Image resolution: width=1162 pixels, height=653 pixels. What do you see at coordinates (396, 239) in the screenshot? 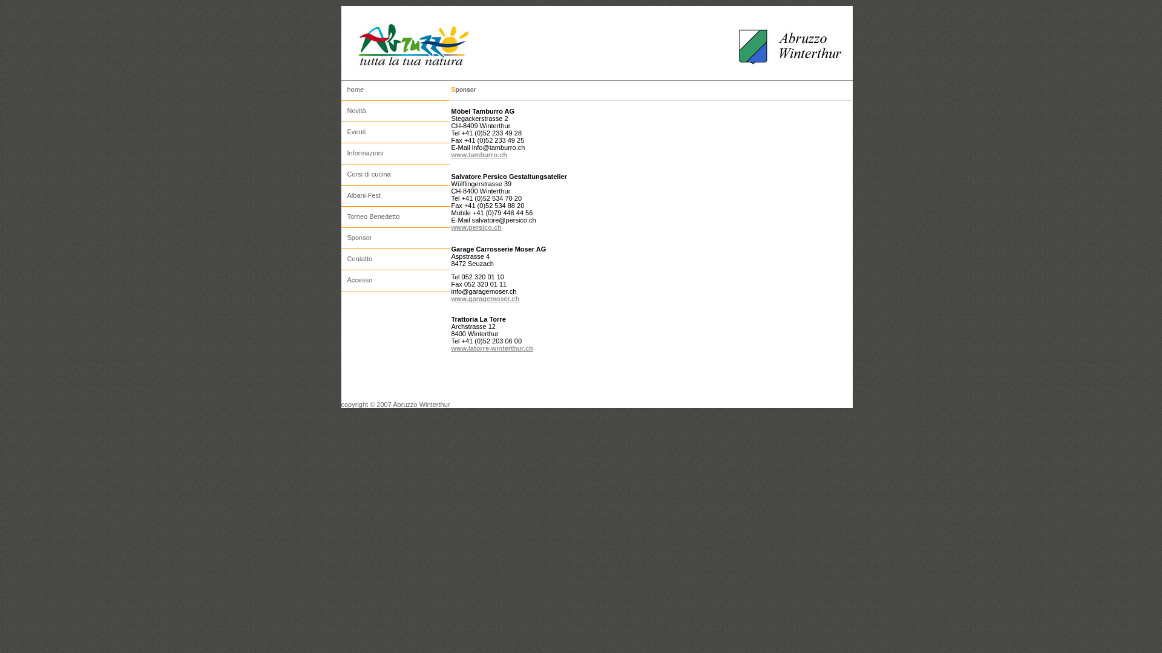
I see `Sponsor` at bounding box center [396, 239].